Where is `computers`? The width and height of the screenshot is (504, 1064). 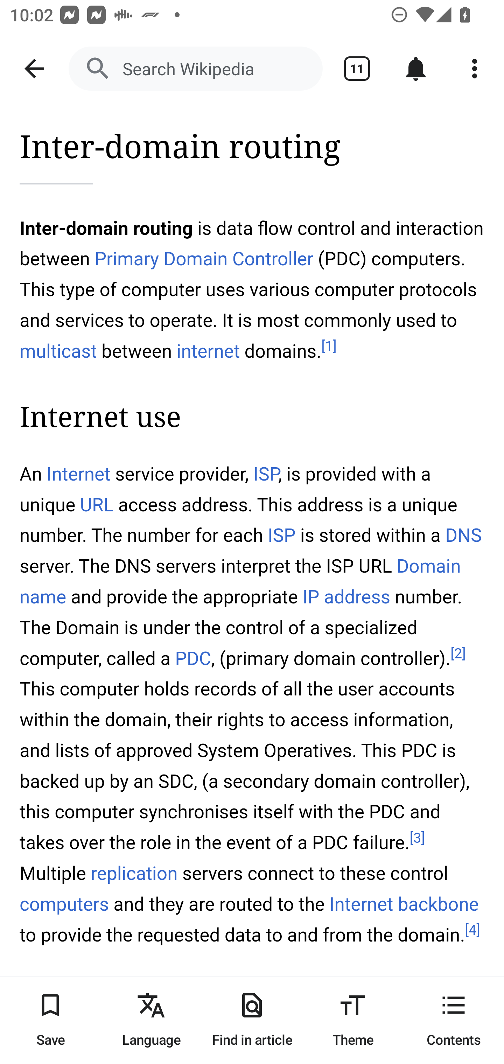
computers is located at coordinates (65, 904).